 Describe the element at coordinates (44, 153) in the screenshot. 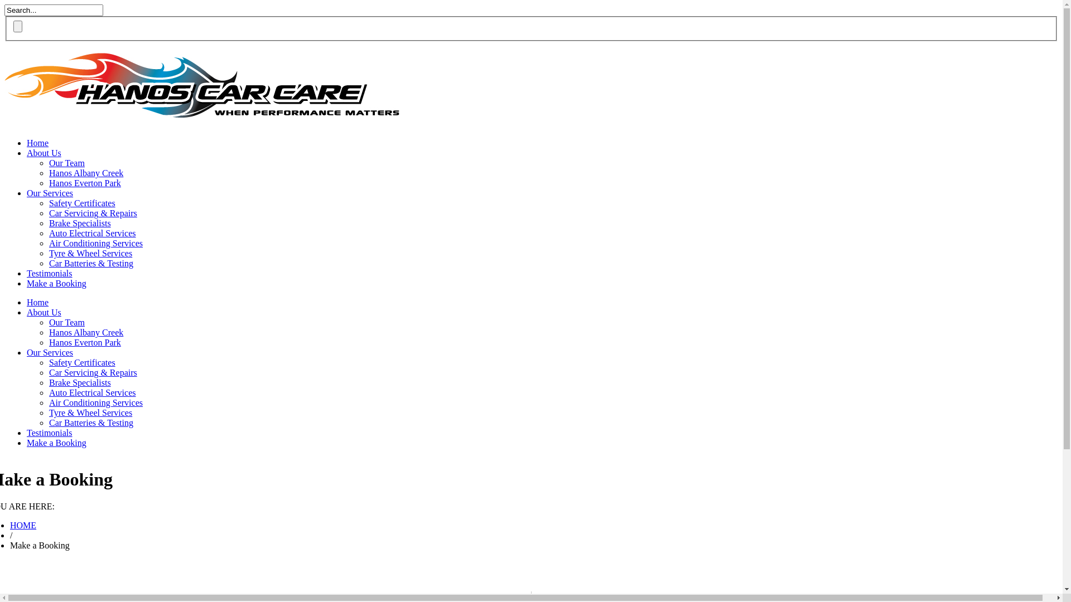

I see `About Us` at that location.